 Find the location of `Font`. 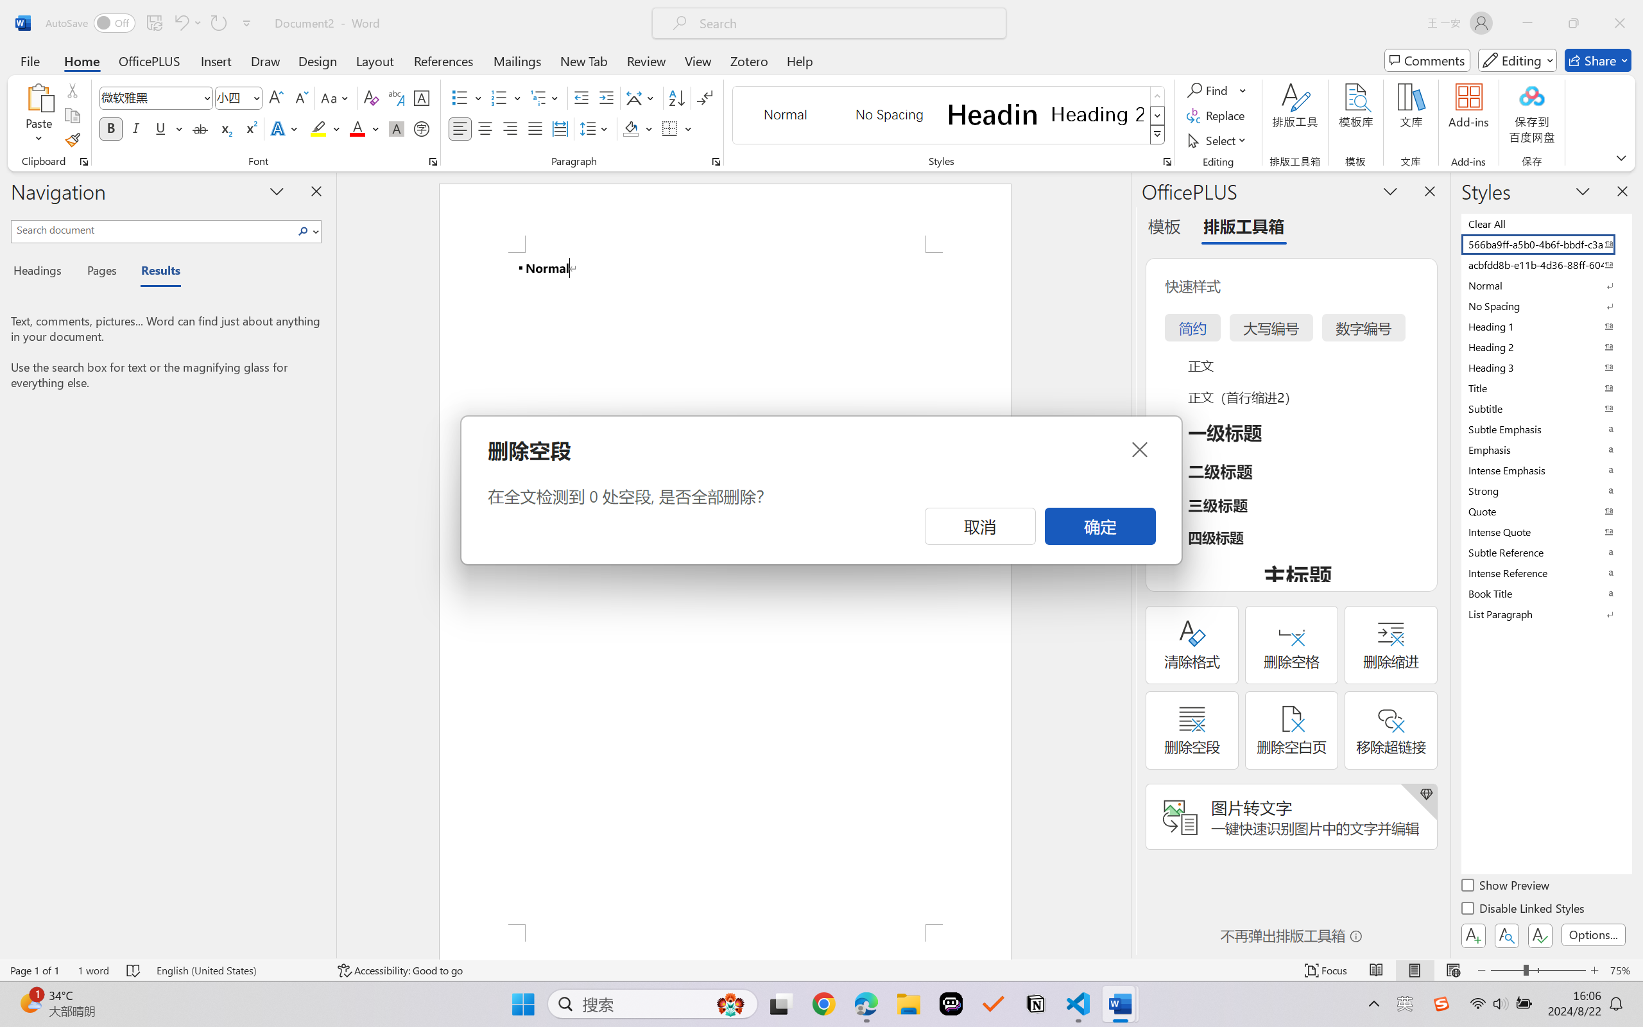

Font is located at coordinates (150, 98).